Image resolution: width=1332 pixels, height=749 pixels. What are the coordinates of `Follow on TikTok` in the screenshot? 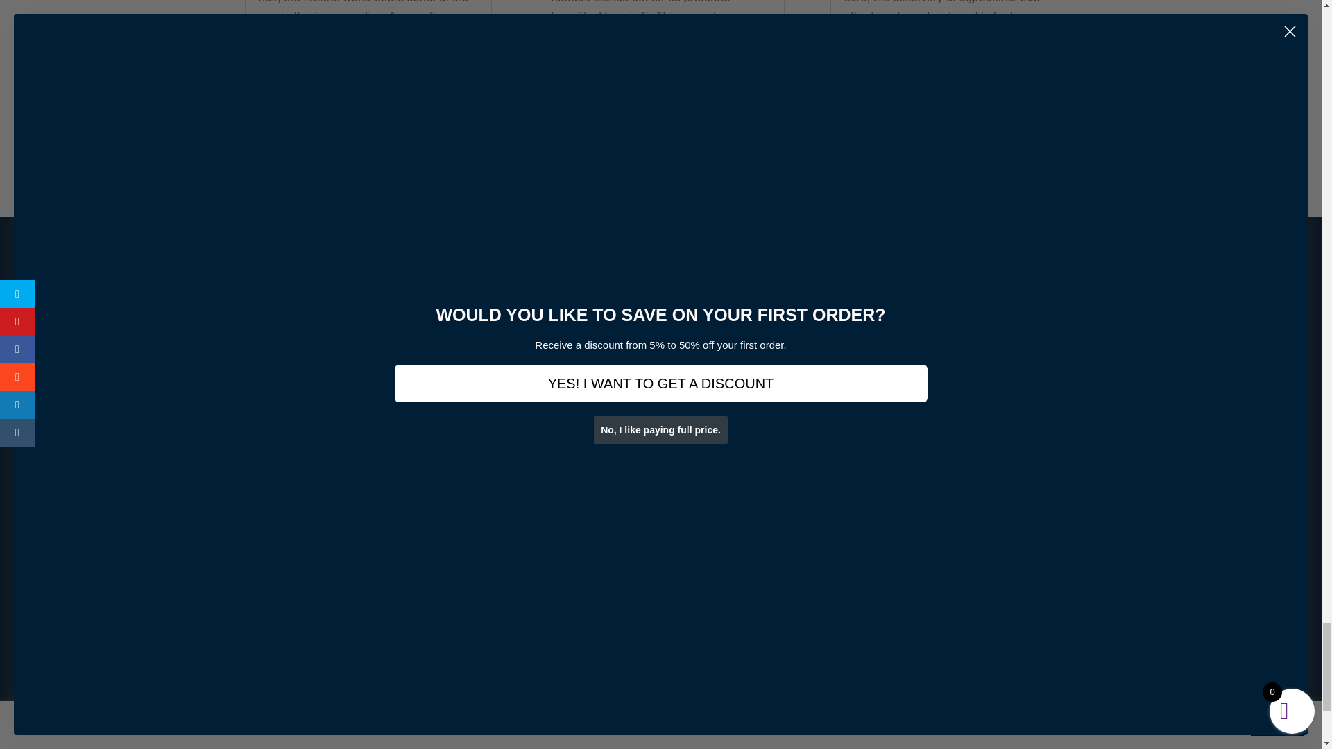 It's located at (1022, 673).